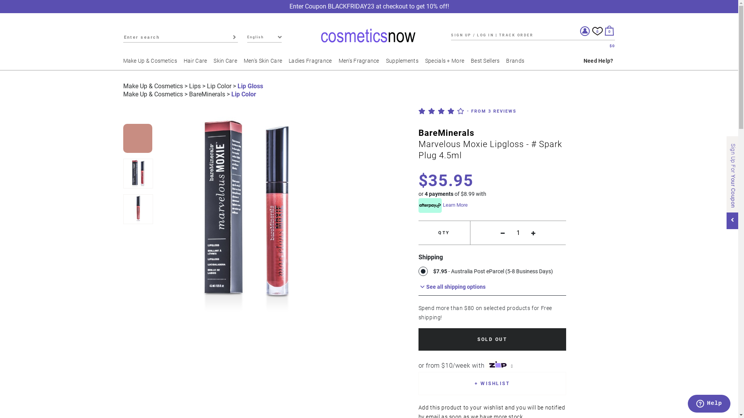  Describe the element at coordinates (516, 35) in the screenshot. I see `TRACK ORDER` at that location.